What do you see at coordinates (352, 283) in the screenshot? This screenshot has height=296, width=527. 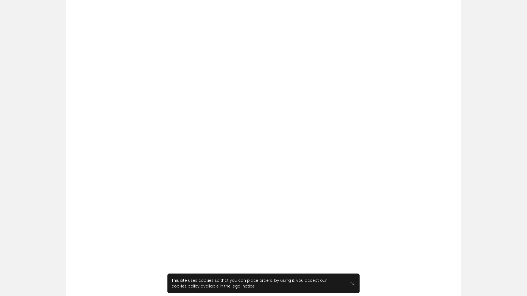 I see `Ok` at bounding box center [352, 283].